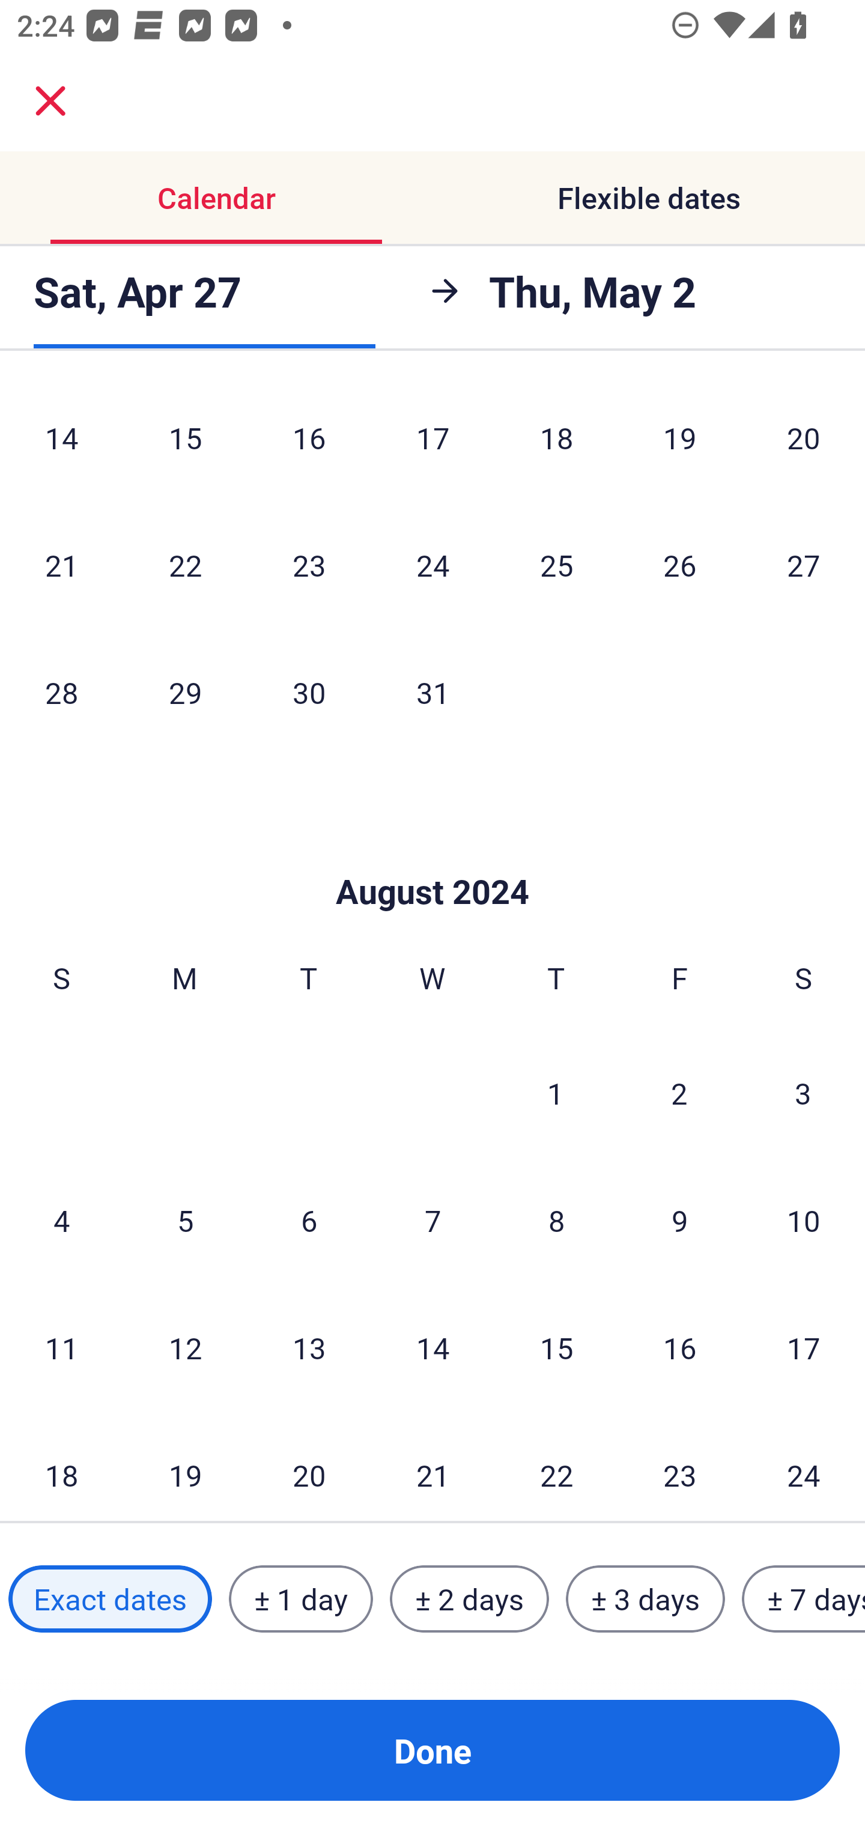 This screenshot has width=865, height=1826. Describe the element at coordinates (470, 1598) in the screenshot. I see `± 2 days` at that location.